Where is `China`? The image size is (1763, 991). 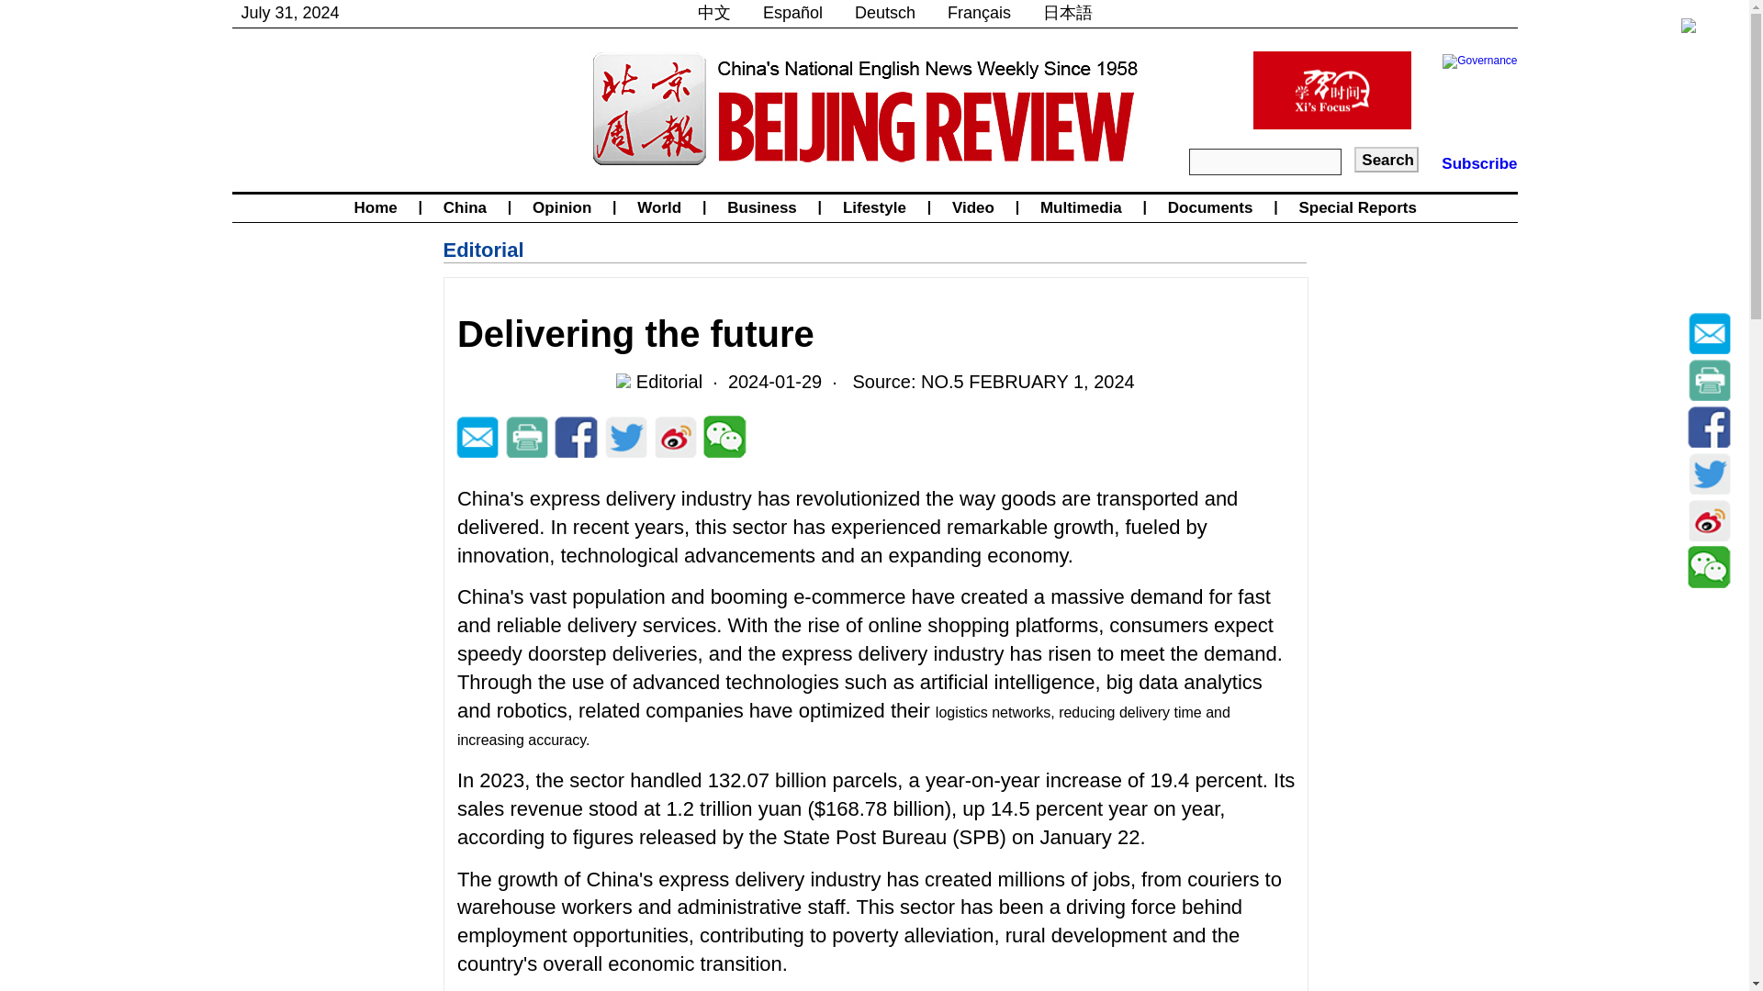 China is located at coordinates (465, 207).